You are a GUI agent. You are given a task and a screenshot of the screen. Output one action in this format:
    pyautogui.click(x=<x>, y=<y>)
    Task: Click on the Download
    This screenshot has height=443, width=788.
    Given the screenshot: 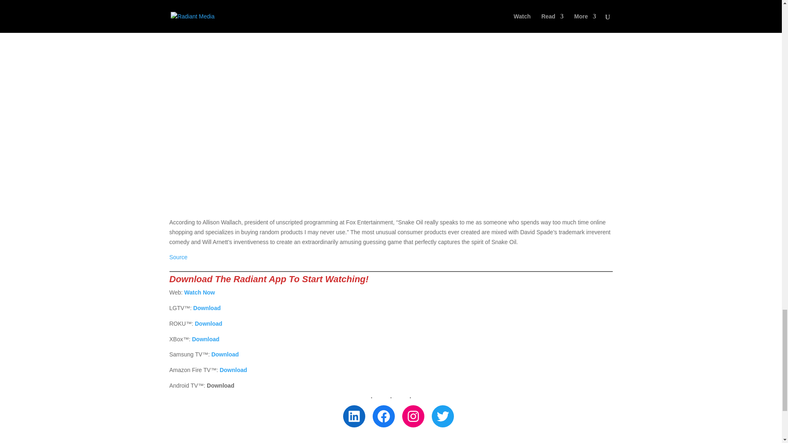 What is the action you would take?
    pyautogui.click(x=206, y=339)
    